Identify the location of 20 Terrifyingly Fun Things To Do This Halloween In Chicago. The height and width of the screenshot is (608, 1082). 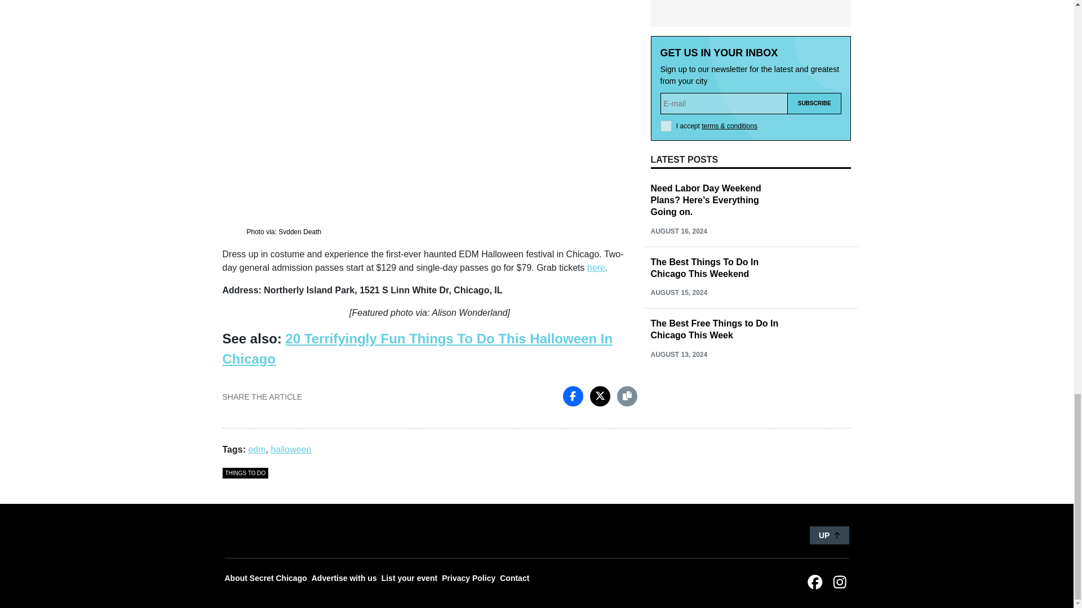
(417, 348).